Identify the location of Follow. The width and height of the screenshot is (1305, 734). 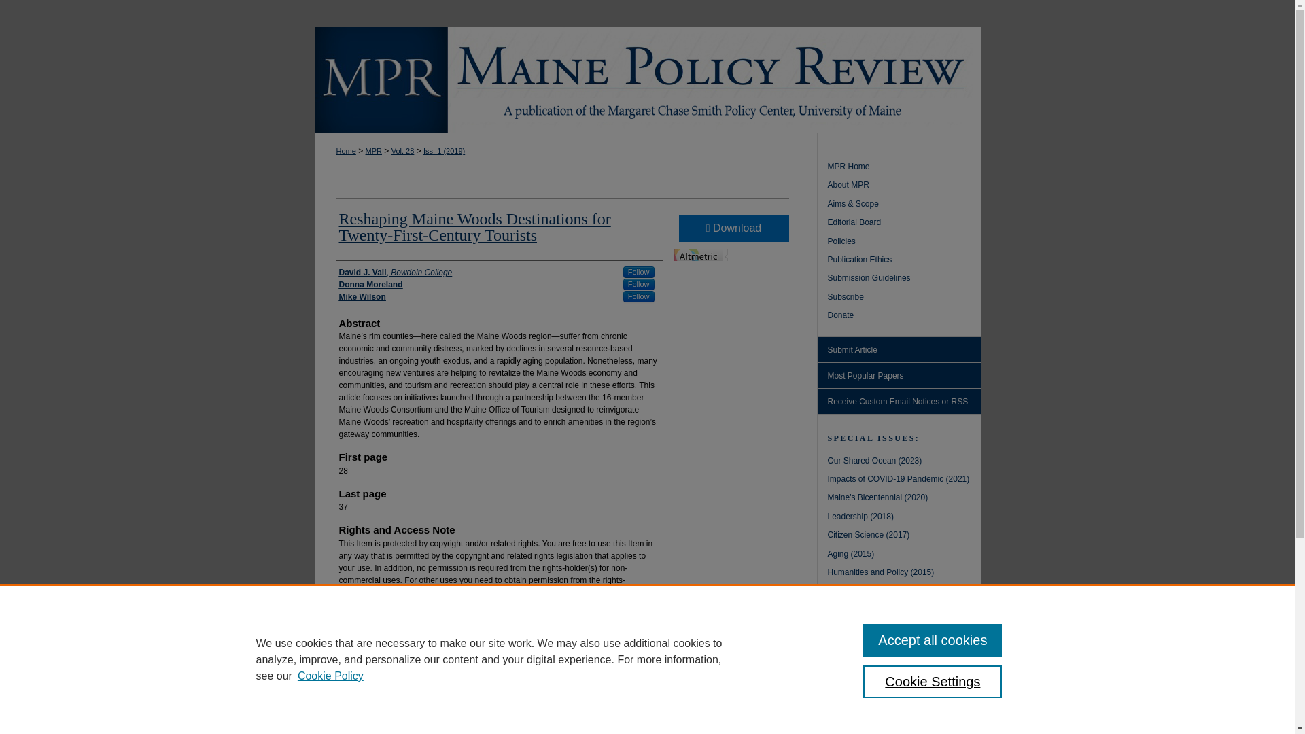
(639, 296).